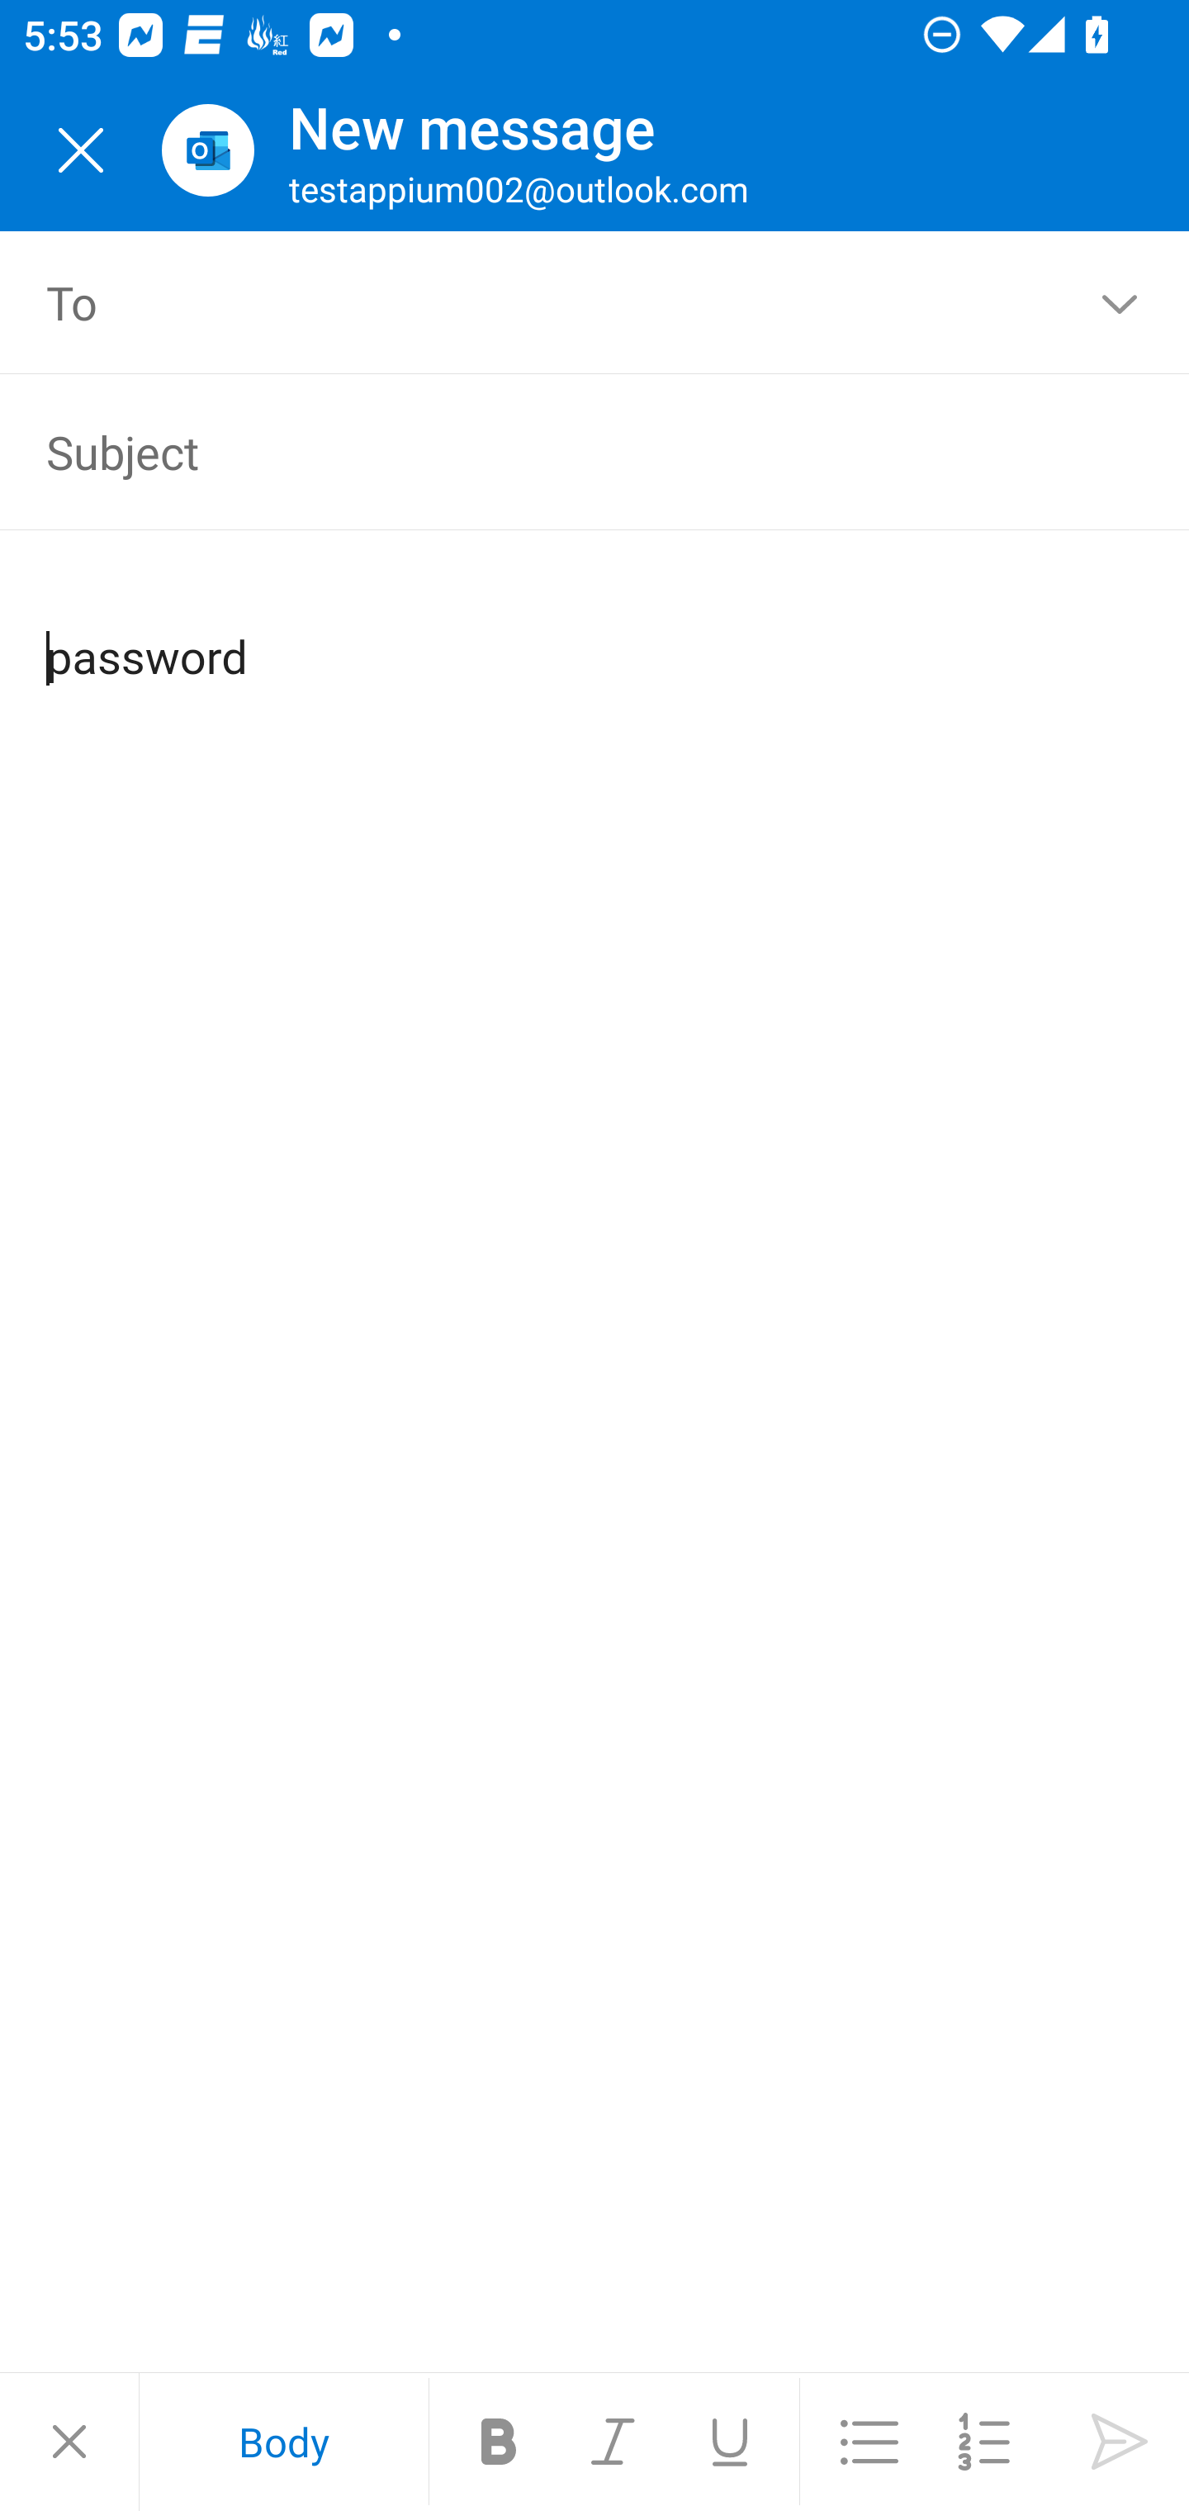 Image resolution: width=1189 pixels, height=2511 pixels. What do you see at coordinates (596, 631) in the screenshot?
I see `
password` at bounding box center [596, 631].